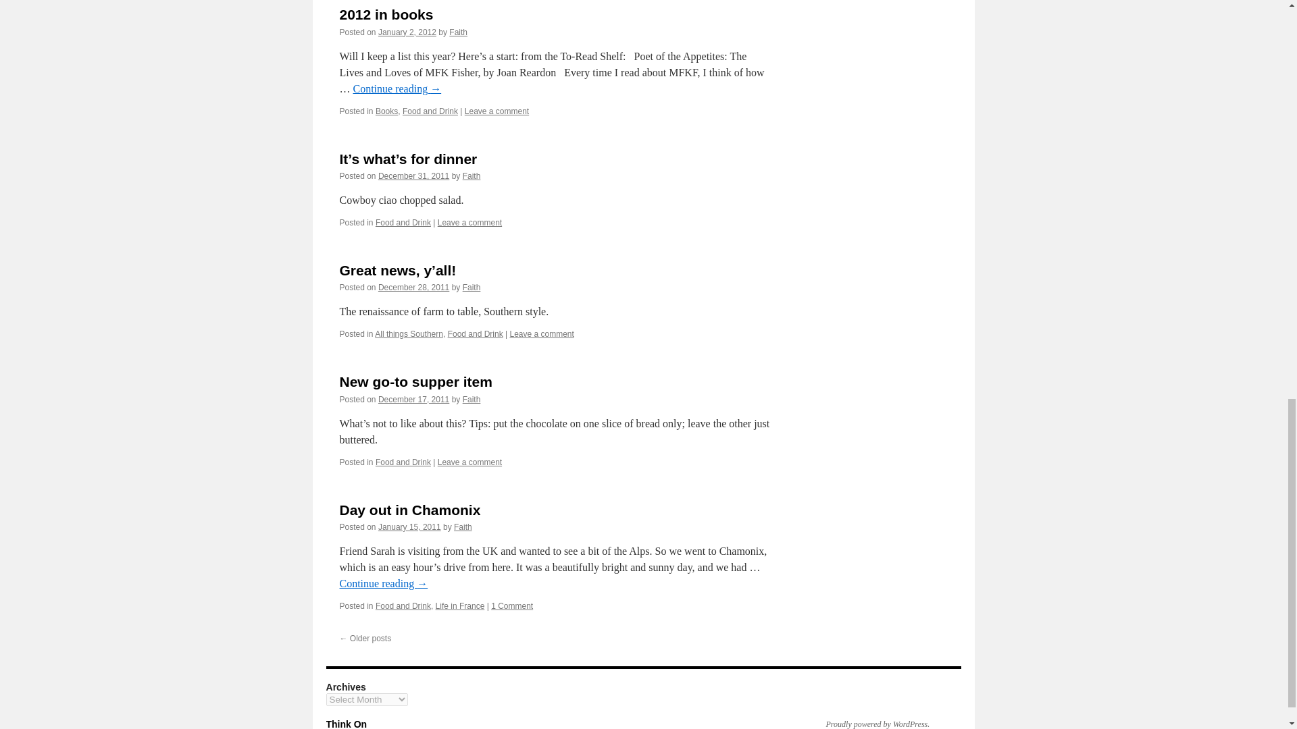 The width and height of the screenshot is (1297, 729). Describe the element at coordinates (413, 175) in the screenshot. I see `12:49 am` at that location.